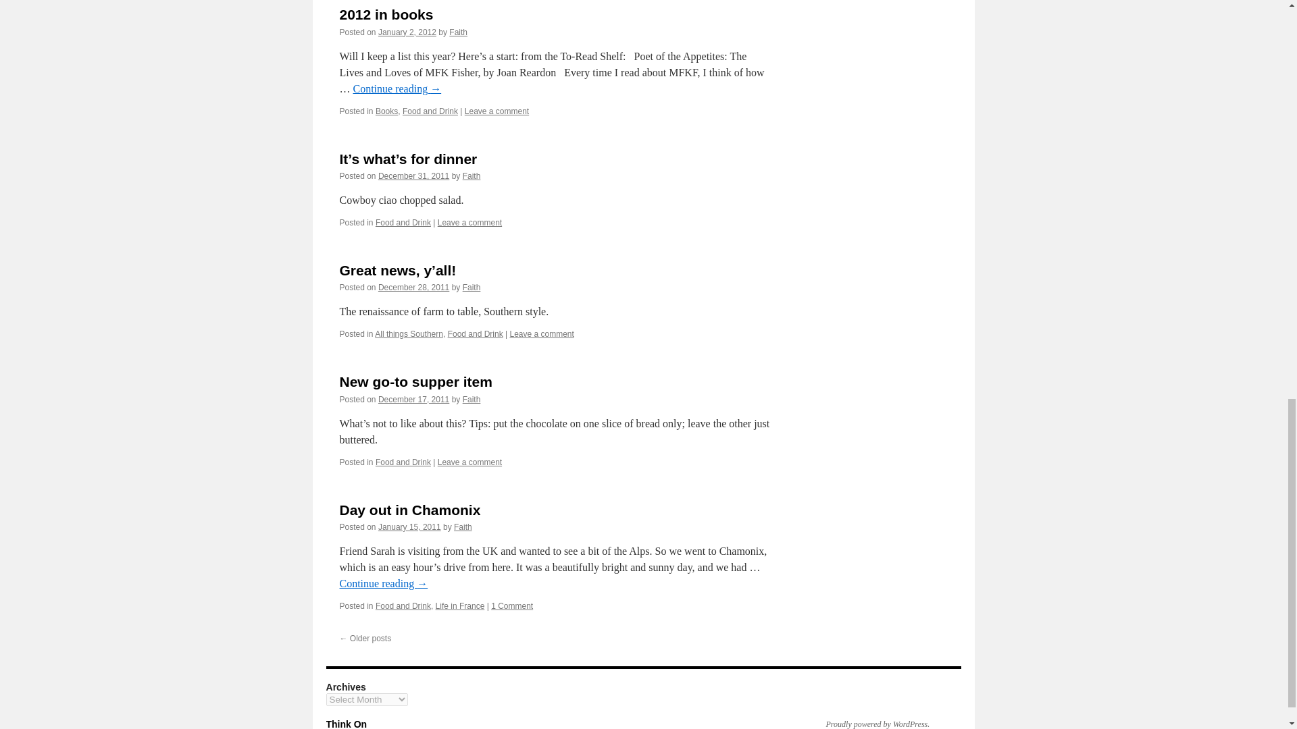 The width and height of the screenshot is (1297, 729). Describe the element at coordinates (413, 175) in the screenshot. I see `12:49 am` at that location.